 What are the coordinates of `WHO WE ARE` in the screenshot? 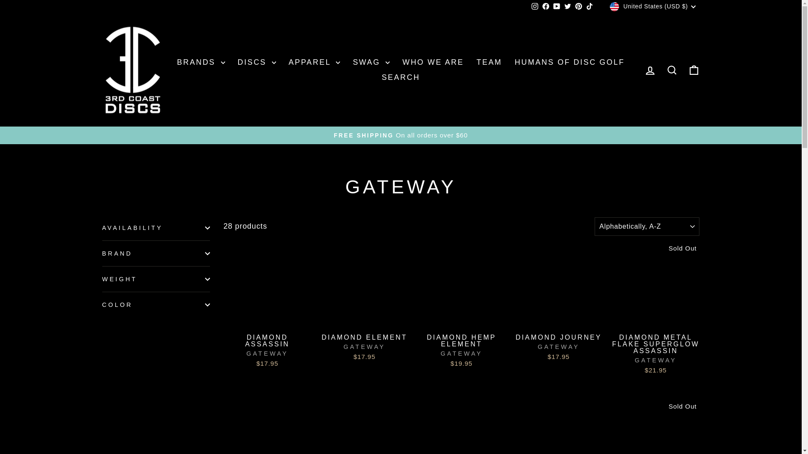 It's located at (433, 62).